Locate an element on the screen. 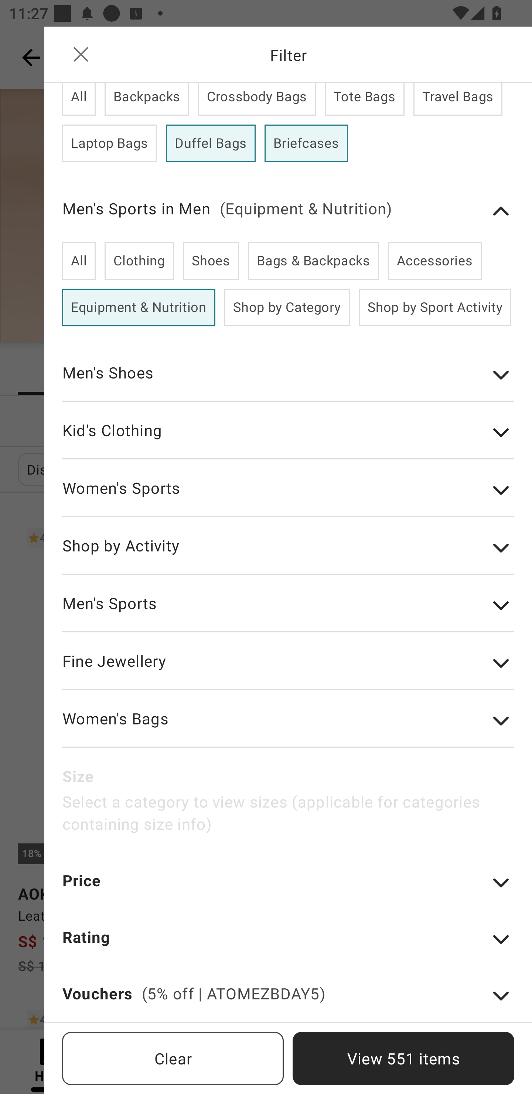 The image size is (532, 1094). Clear is located at coordinates (173, 1059).